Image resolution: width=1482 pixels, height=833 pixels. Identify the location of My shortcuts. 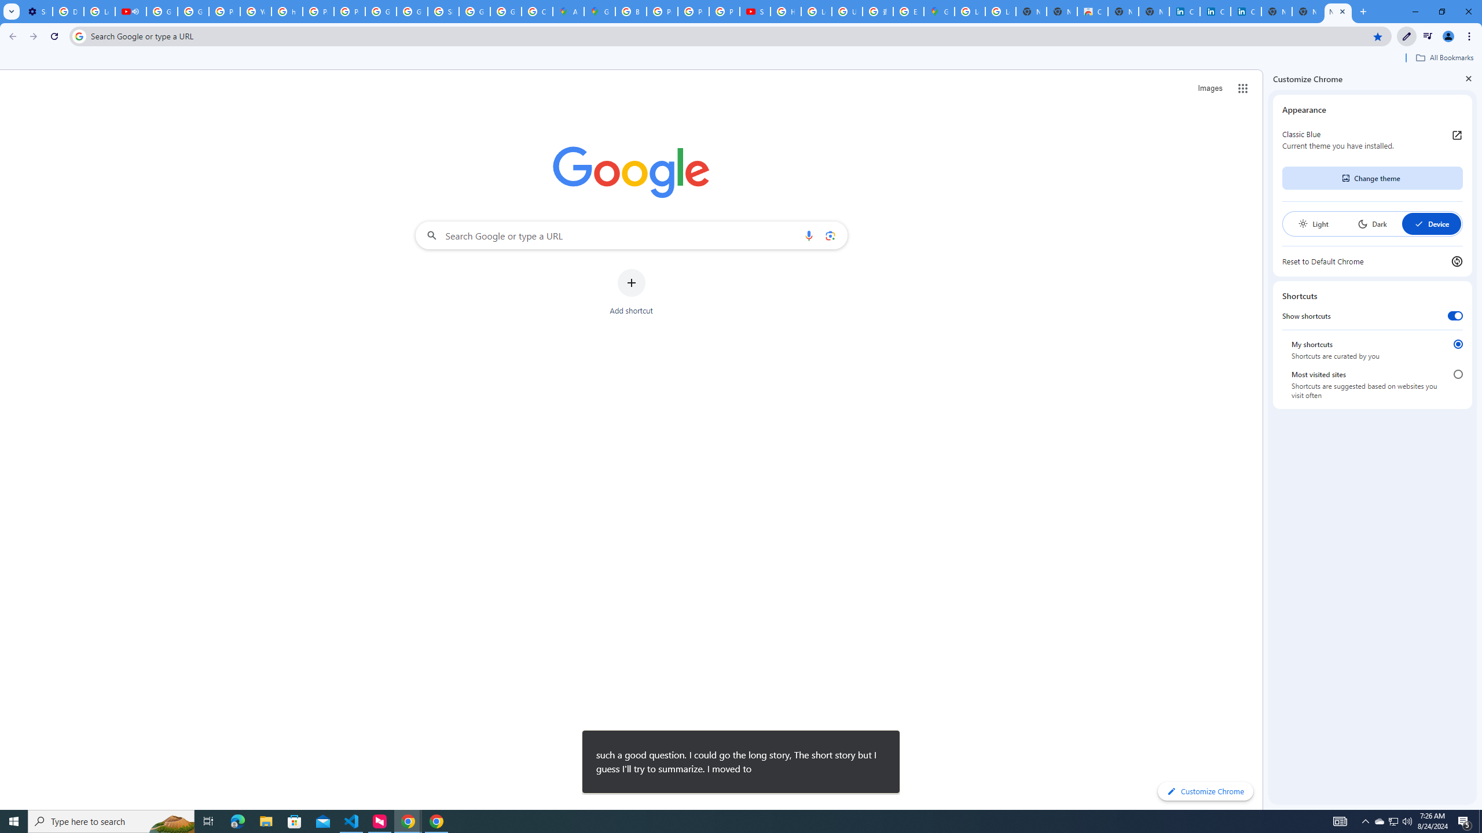
(1458, 344).